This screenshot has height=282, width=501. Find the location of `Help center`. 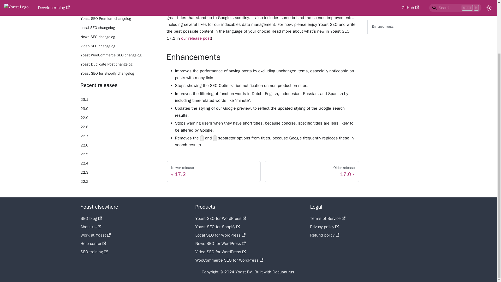

Help center is located at coordinates (93, 243).